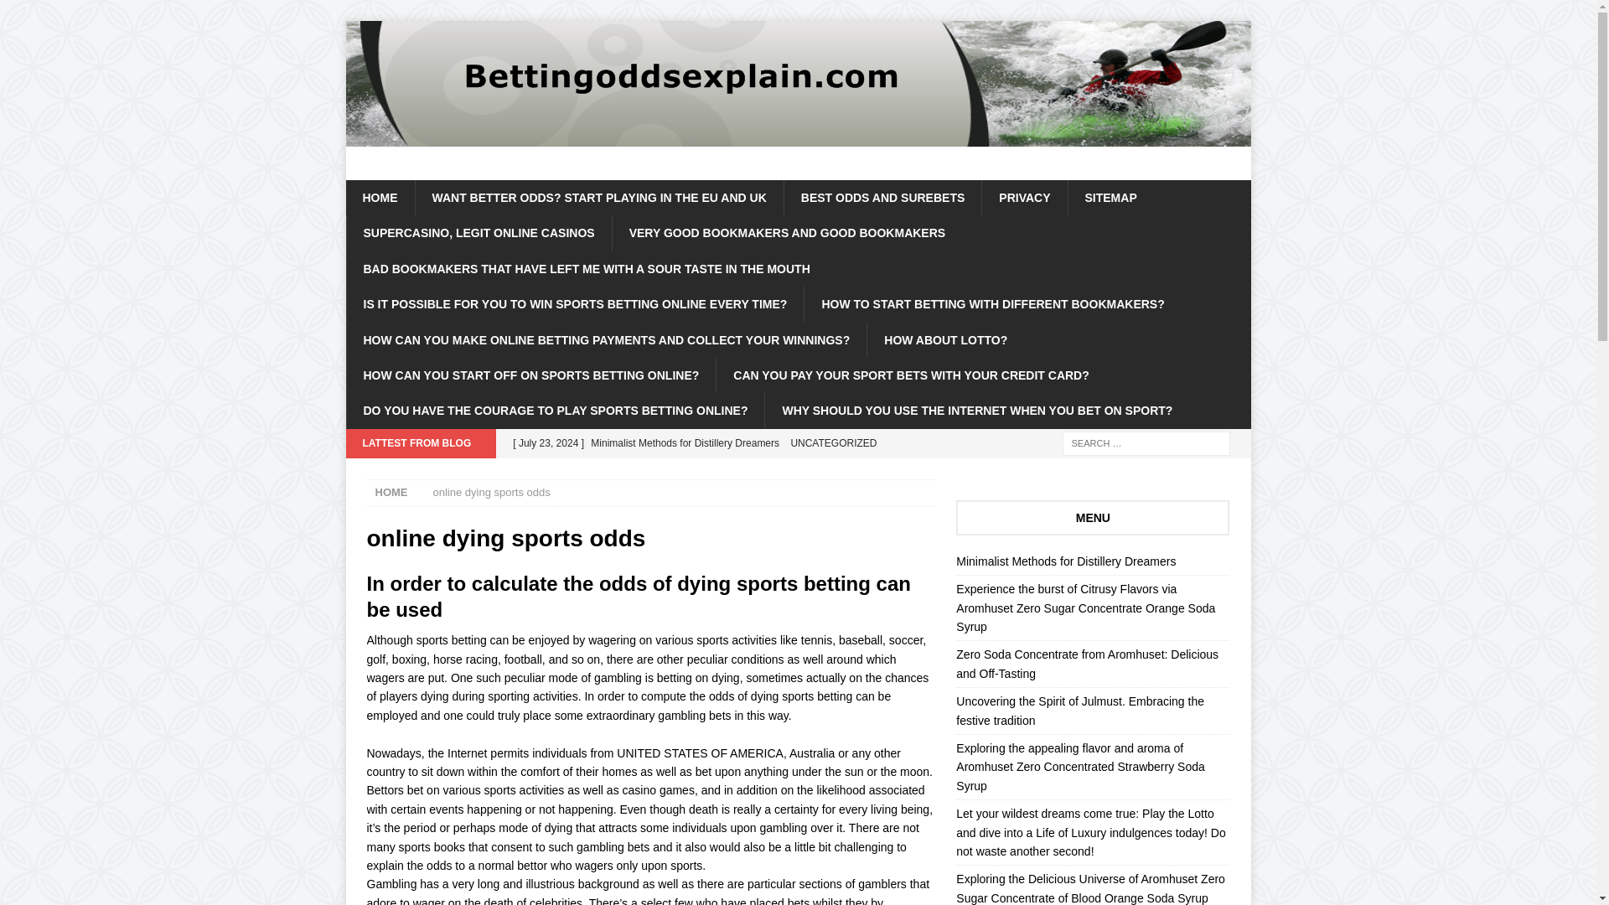 The height and width of the screenshot is (905, 1609). What do you see at coordinates (478, 233) in the screenshot?
I see `SUPERCASINO, LEGIT ONLINE CASINOS` at bounding box center [478, 233].